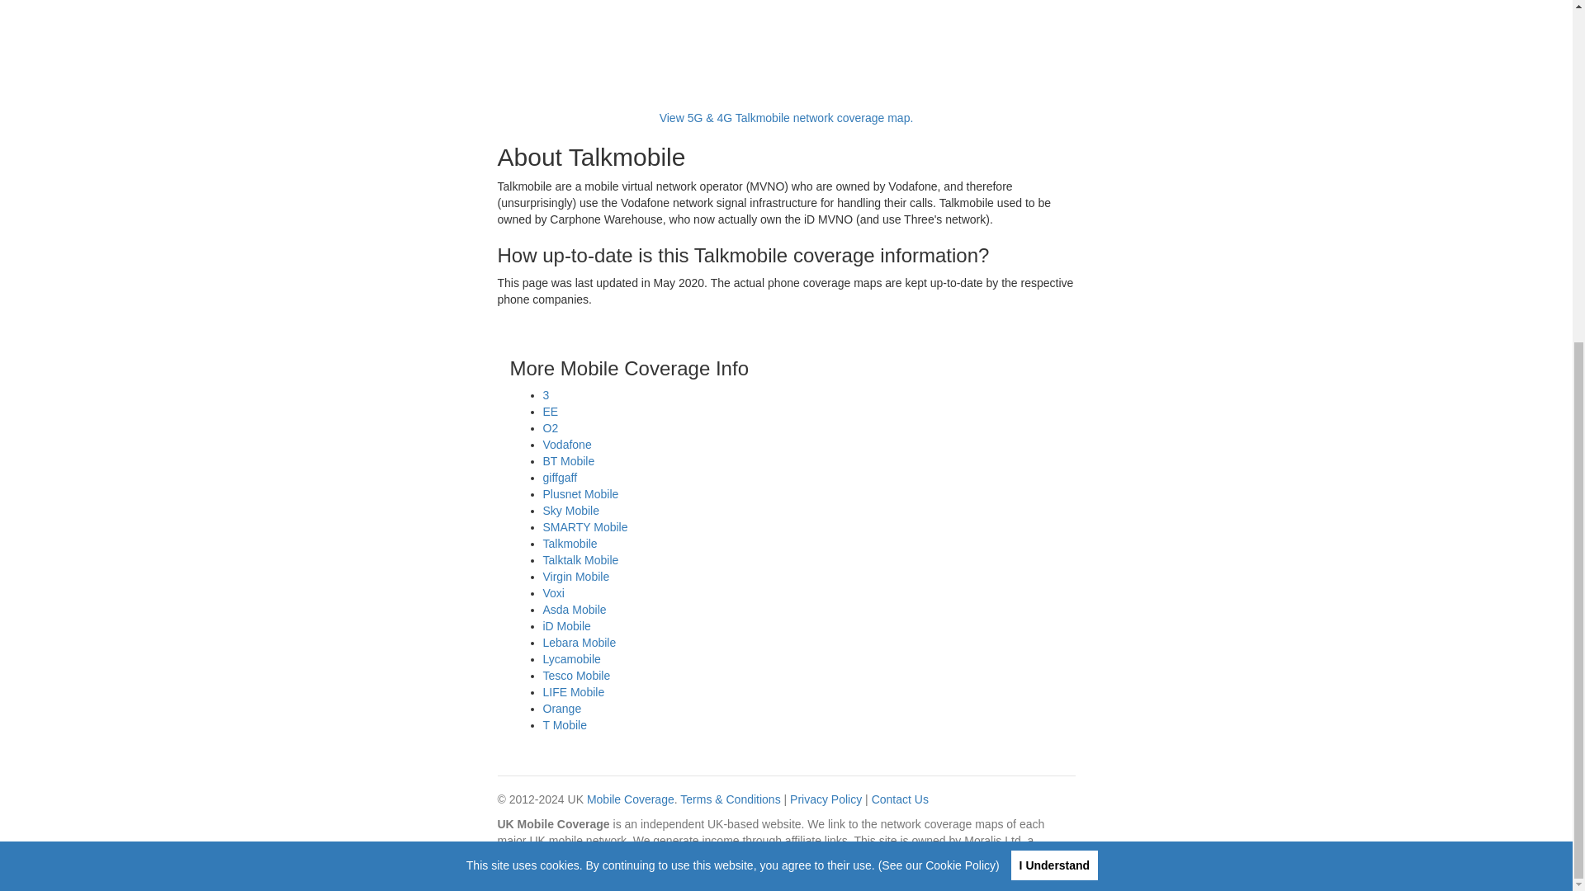  I want to click on Talktalk Mobile, so click(581, 559).